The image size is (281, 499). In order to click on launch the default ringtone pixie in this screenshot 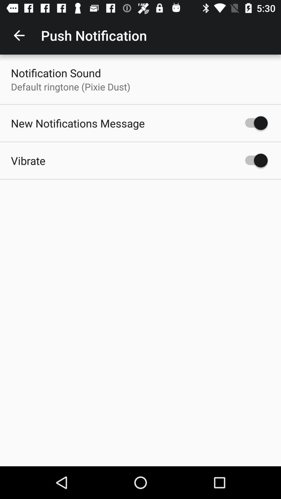, I will do `click(71, 87)`.